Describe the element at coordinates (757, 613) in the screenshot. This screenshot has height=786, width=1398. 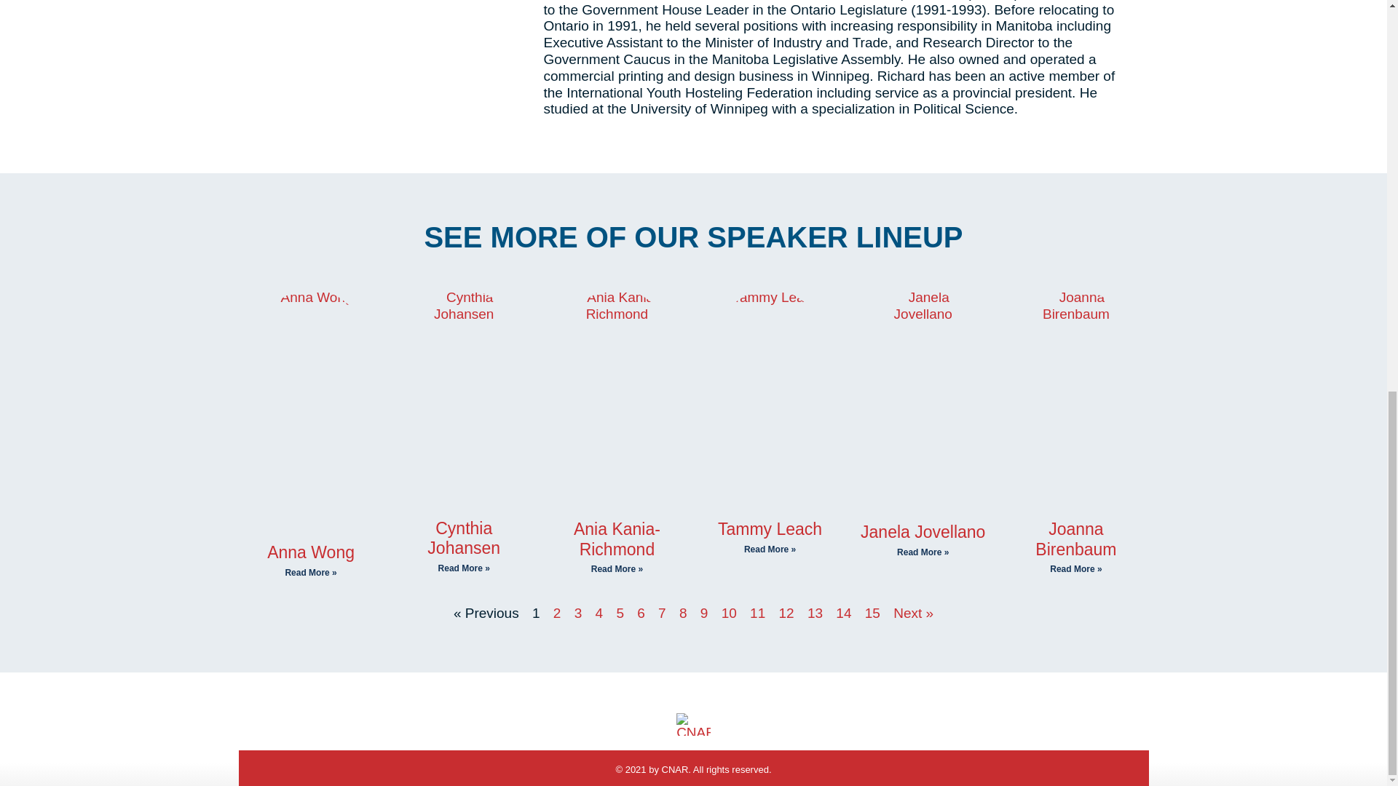
I see `11` at that location.